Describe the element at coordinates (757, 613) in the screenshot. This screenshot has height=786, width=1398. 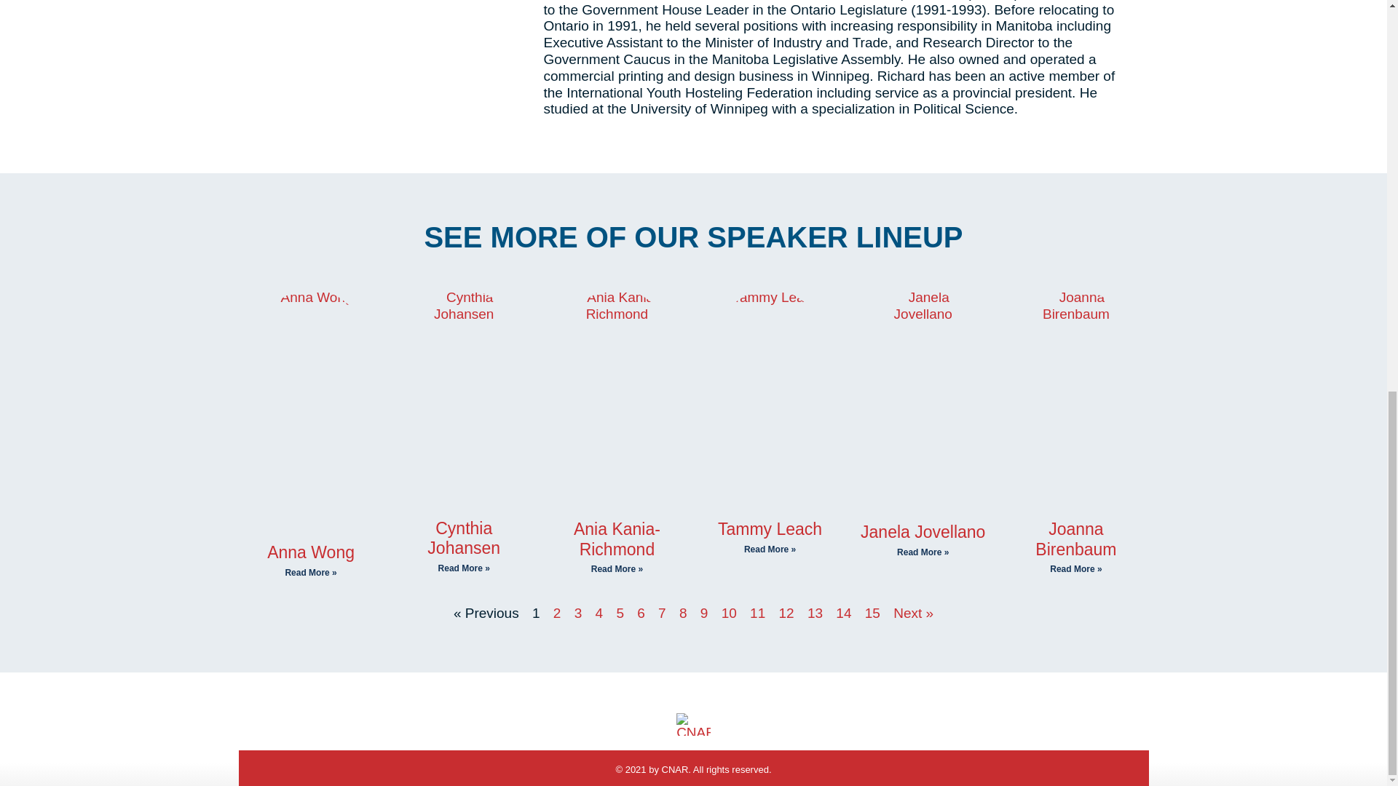
I see `11` at that location.